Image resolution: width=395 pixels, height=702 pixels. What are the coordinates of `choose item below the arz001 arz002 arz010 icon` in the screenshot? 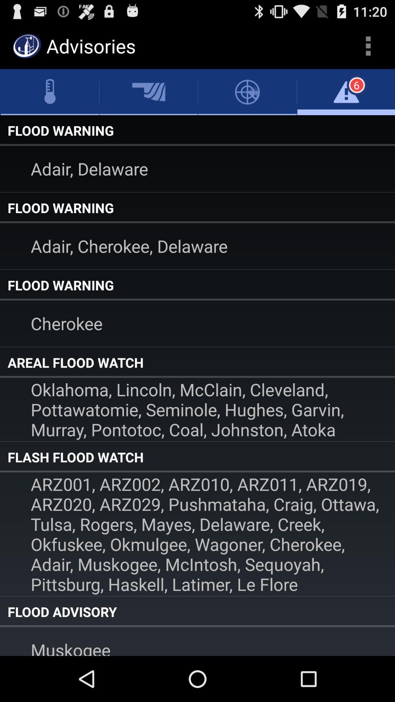 It's located at (197, 612).